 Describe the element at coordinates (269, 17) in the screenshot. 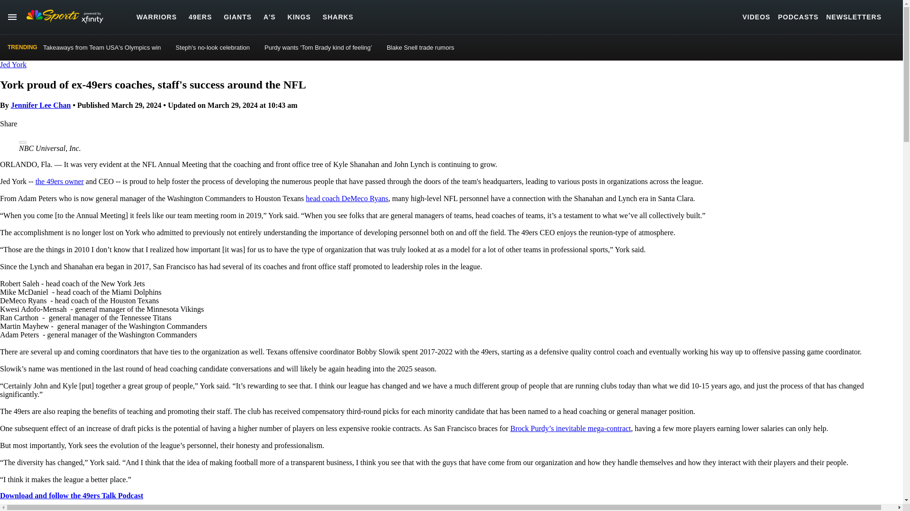

I see `A'S` at that location.